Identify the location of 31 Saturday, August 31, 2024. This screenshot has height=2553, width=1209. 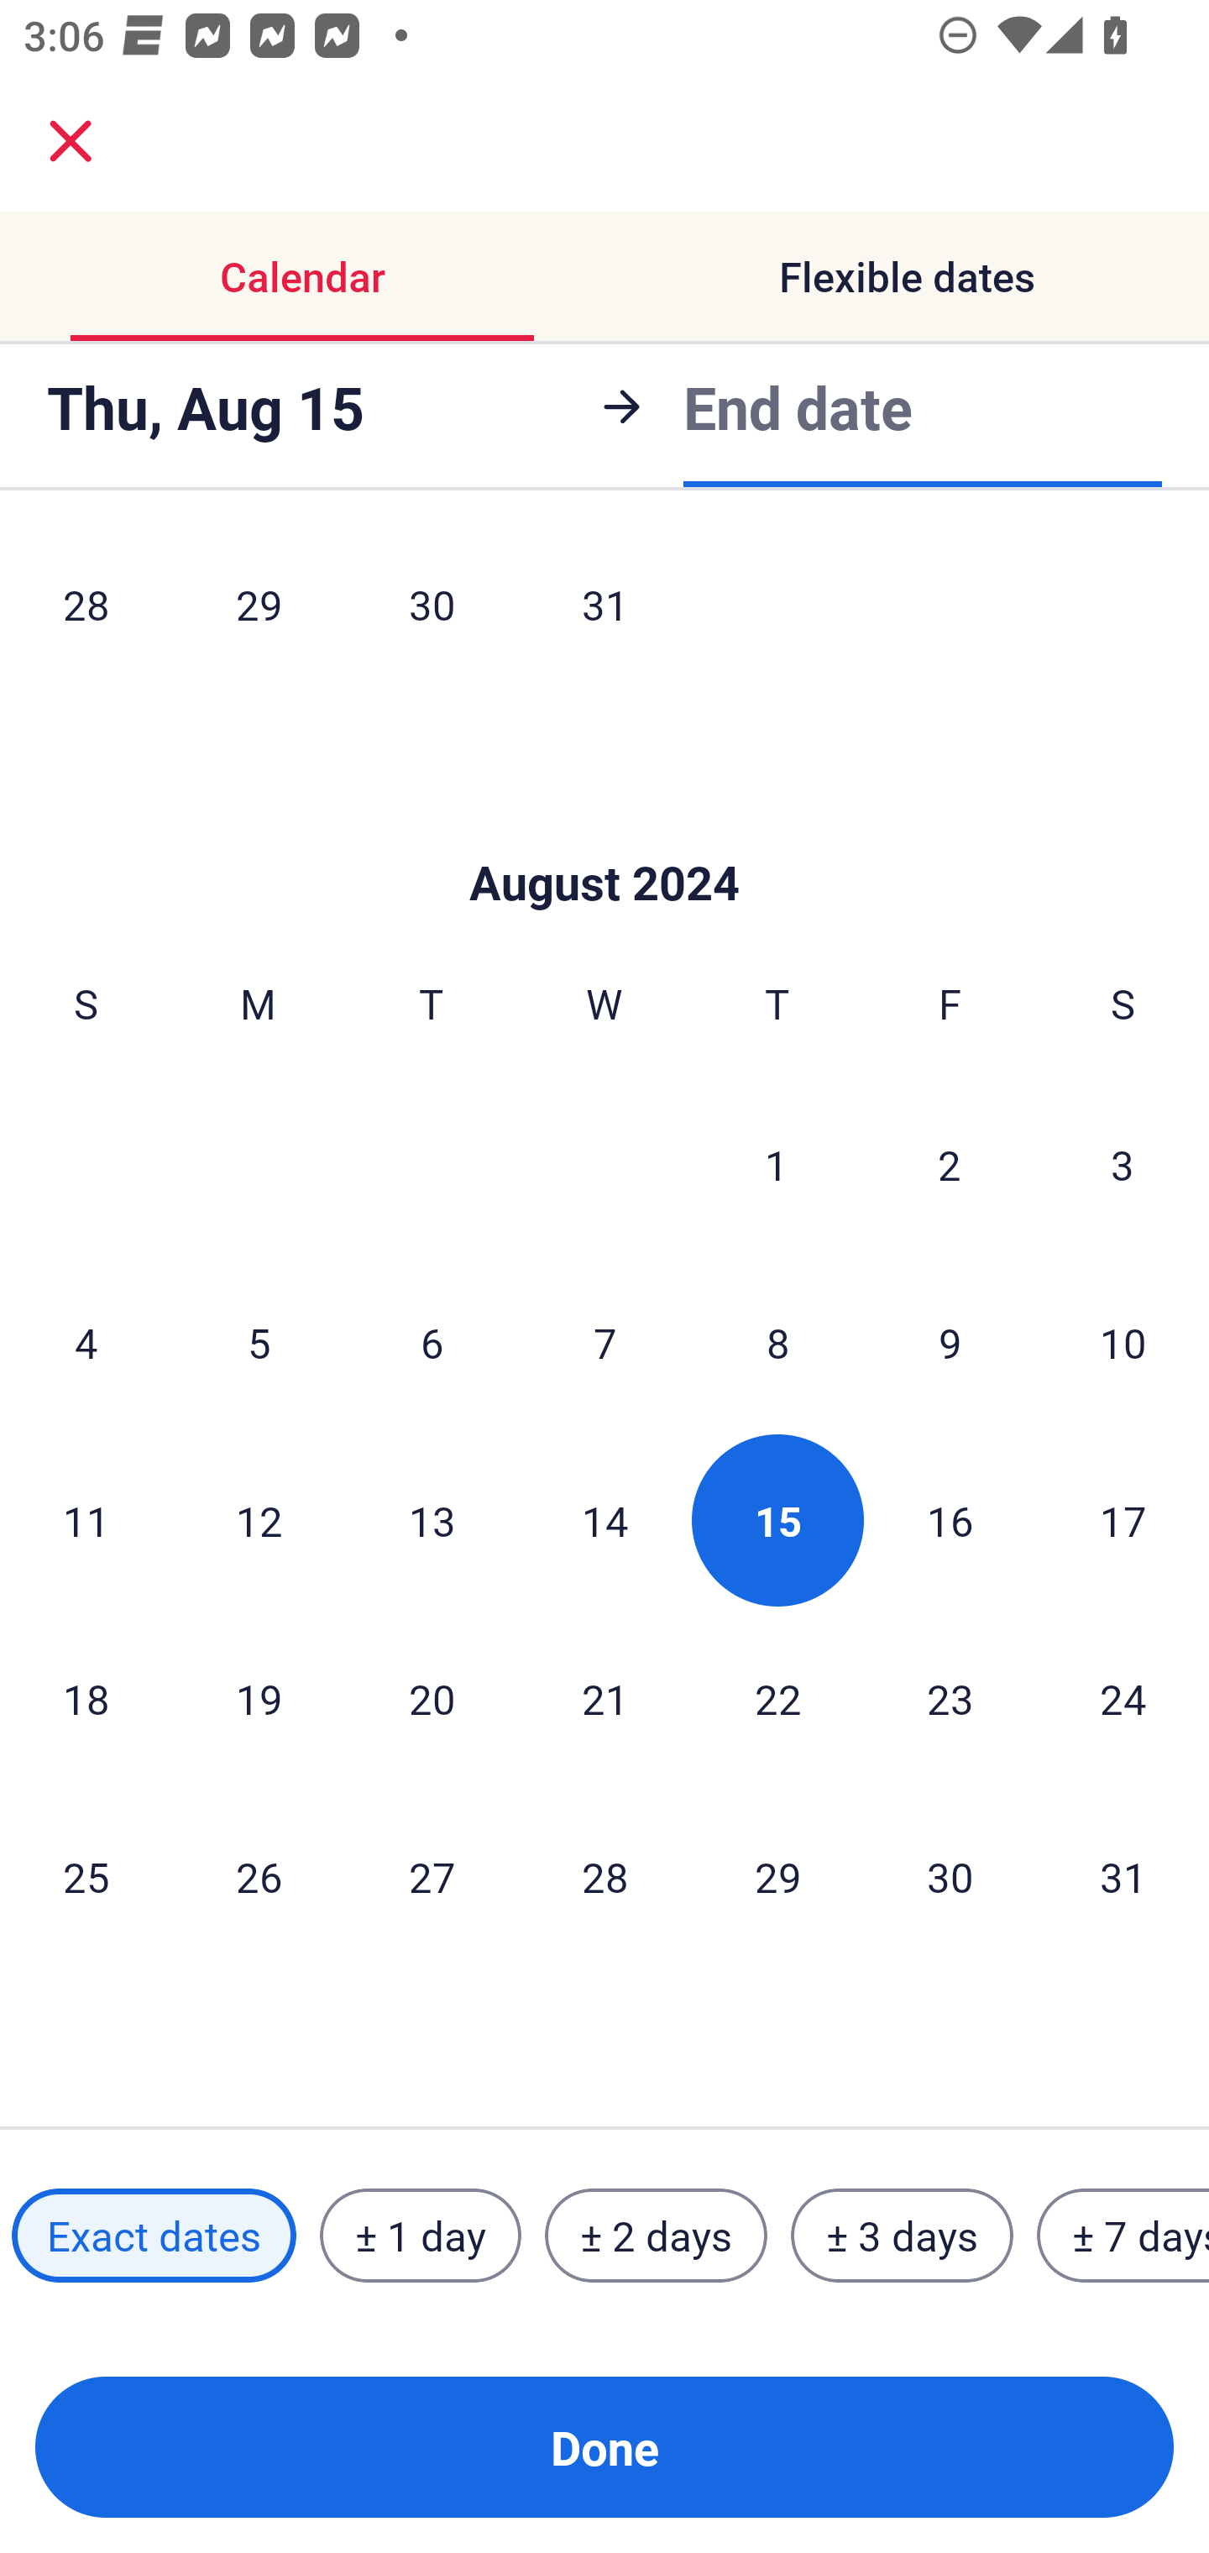
(1123, 1876).